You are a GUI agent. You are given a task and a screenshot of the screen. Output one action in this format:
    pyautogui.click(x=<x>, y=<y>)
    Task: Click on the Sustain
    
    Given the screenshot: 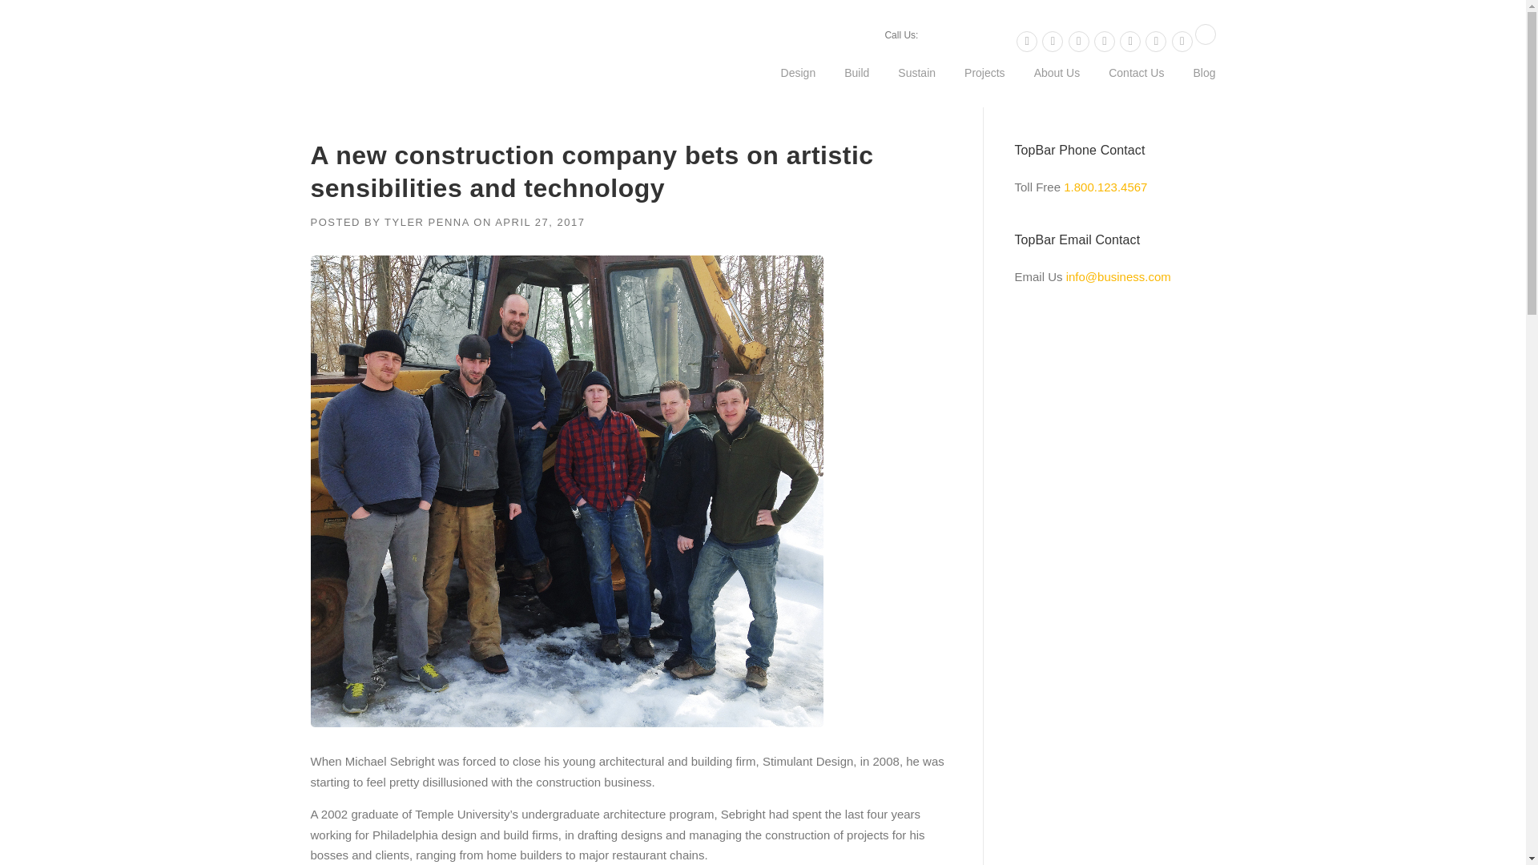 What is the action you would take?
    pyautogui.click(x=916, y=85)
    